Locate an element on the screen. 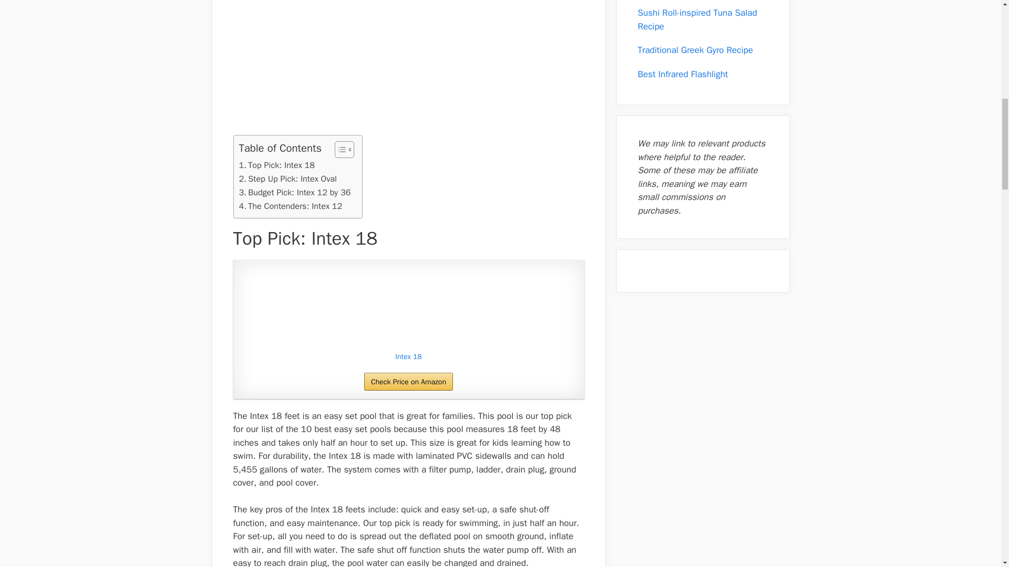  Budget Pick: Intex 12 by 36 is located at coordinates (294, 193).